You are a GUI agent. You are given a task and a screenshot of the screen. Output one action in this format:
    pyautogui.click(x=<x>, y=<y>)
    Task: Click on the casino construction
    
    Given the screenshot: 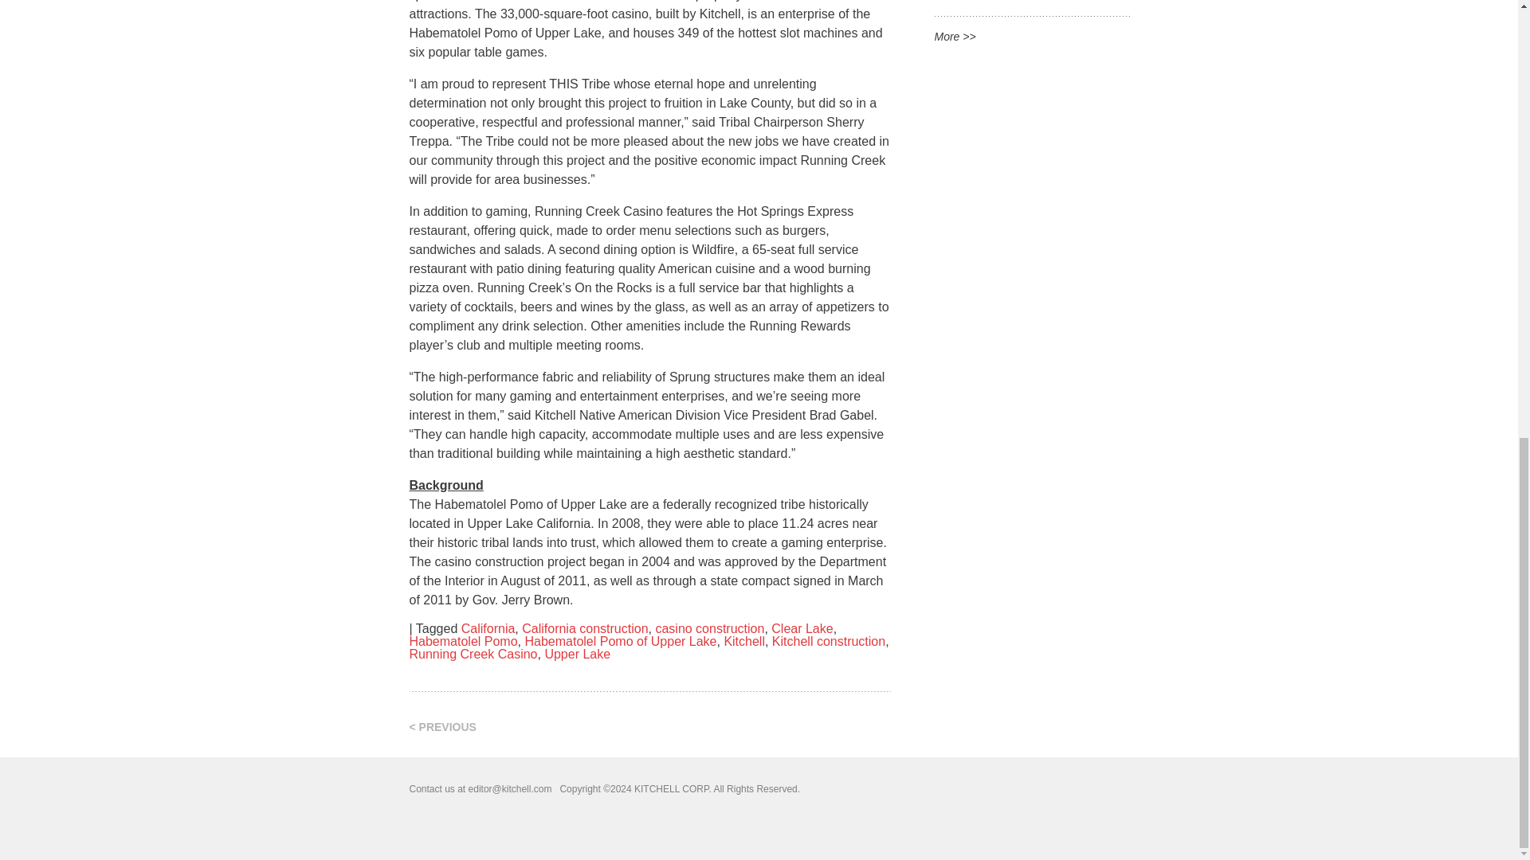 What is the action you would take?
    pyautogui.click(x=709, y=628)
    